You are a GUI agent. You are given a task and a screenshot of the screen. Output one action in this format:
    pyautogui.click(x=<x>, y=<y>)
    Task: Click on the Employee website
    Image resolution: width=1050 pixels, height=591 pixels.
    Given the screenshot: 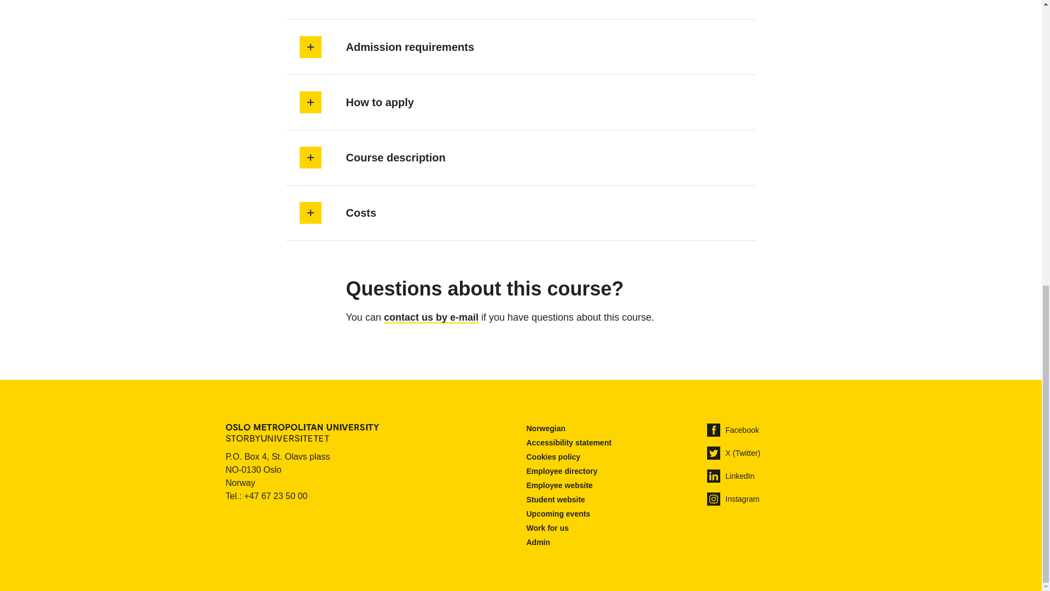 What is the action you would take?
    pyautogui.click(x=559, y=486)
    